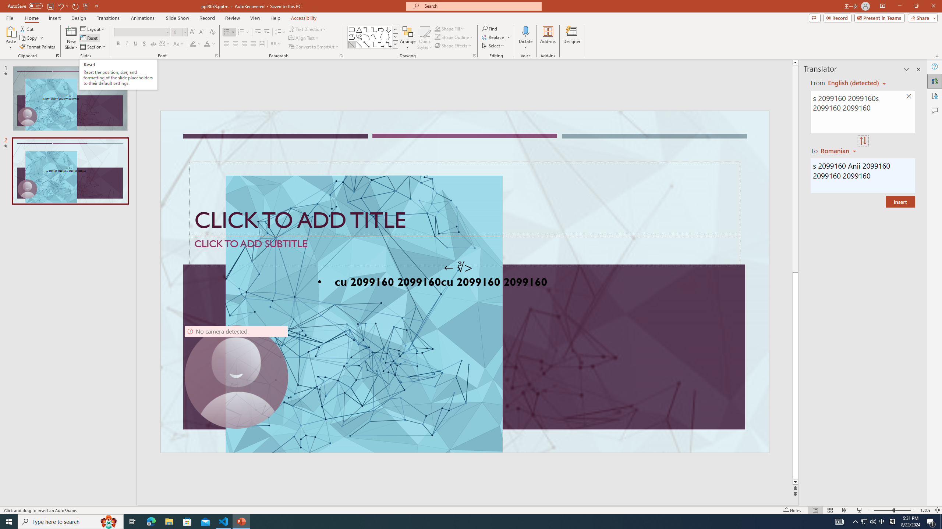 The image size is (942, 529). I want to click on Right Brace, so click(389, 37).